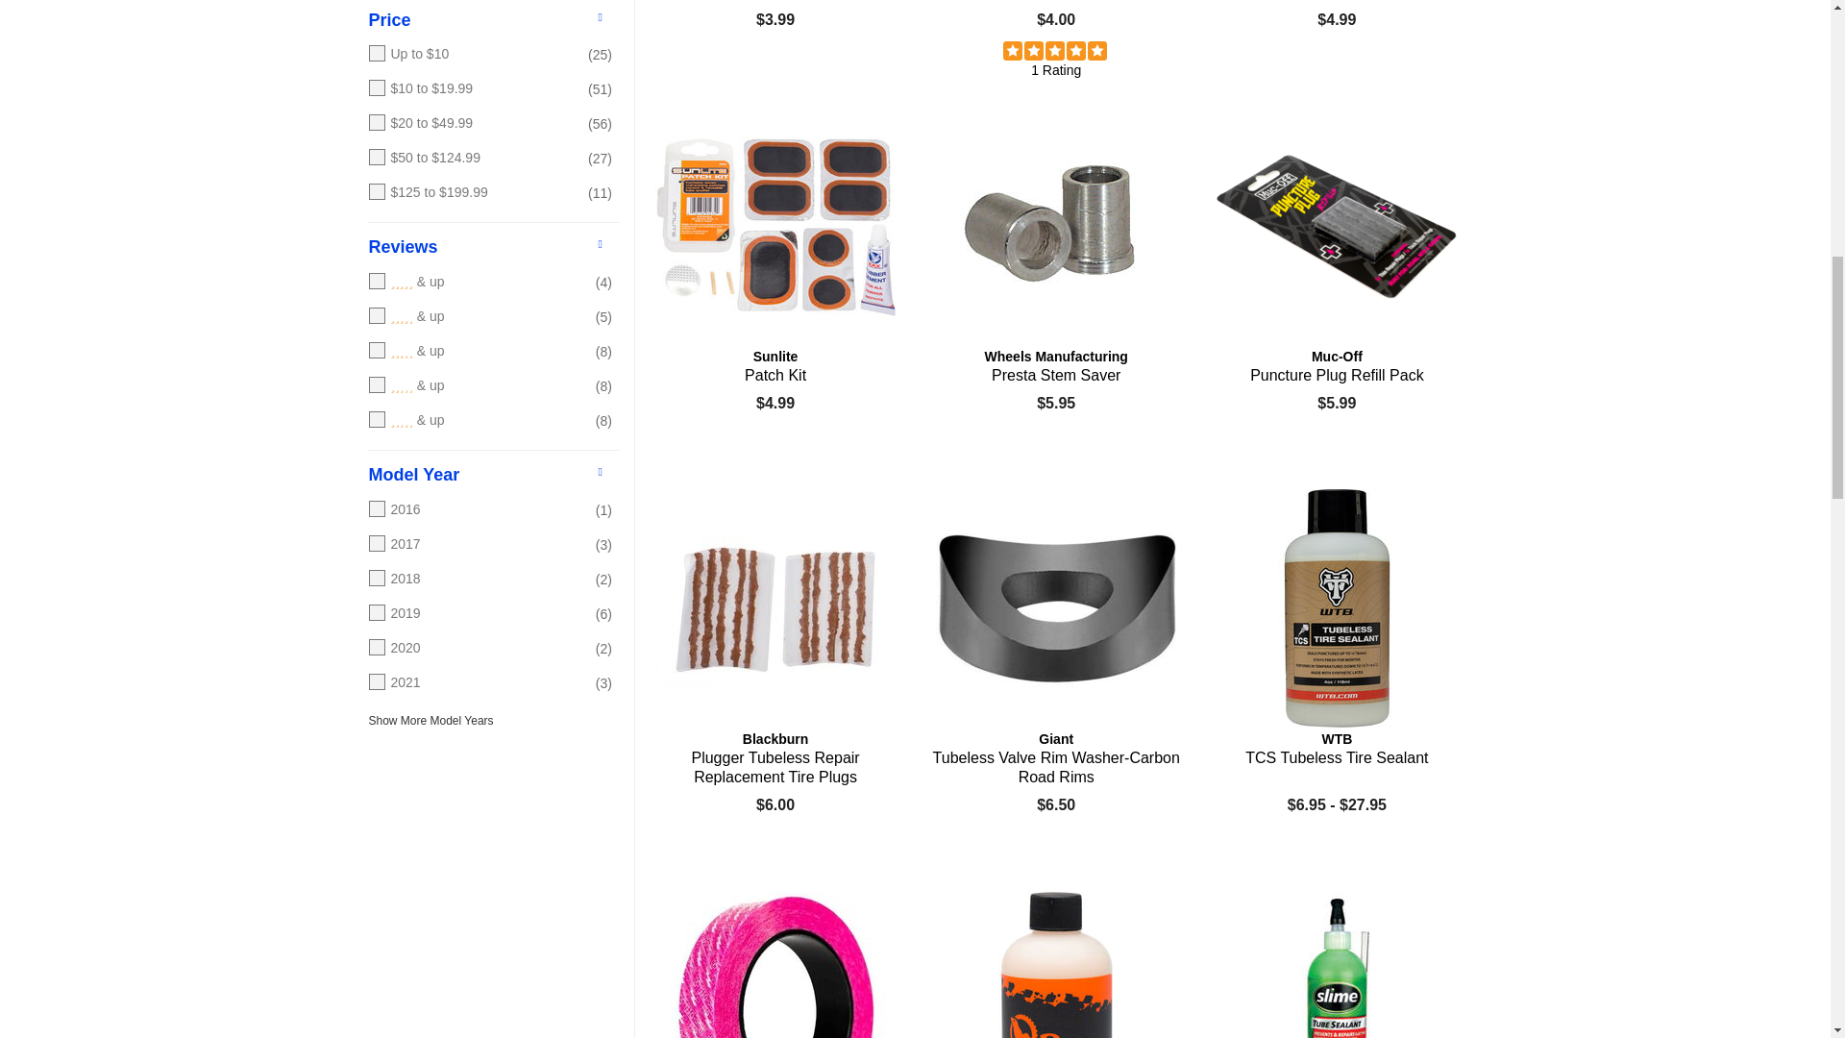 The image size is (1845, 1038). I want to click on 2, so click(475, 386).